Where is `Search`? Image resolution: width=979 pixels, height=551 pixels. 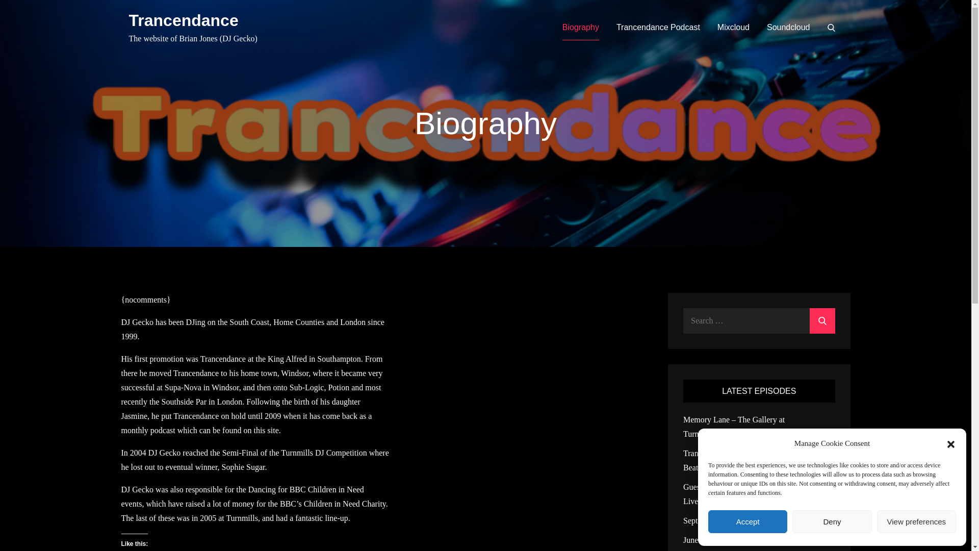
Search is located at coordinates (831, 28).